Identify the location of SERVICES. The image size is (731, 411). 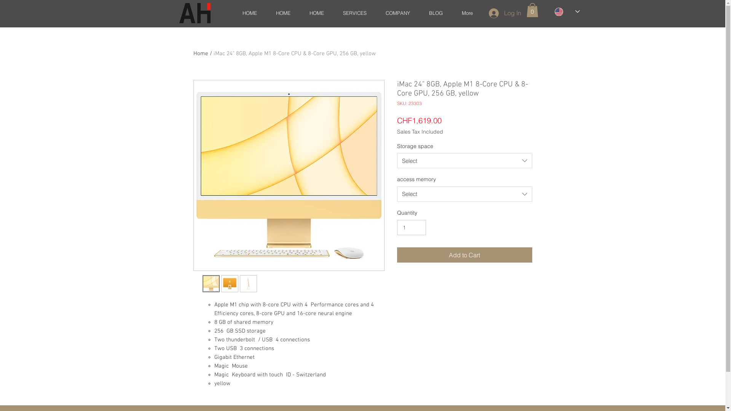
(355, 13).